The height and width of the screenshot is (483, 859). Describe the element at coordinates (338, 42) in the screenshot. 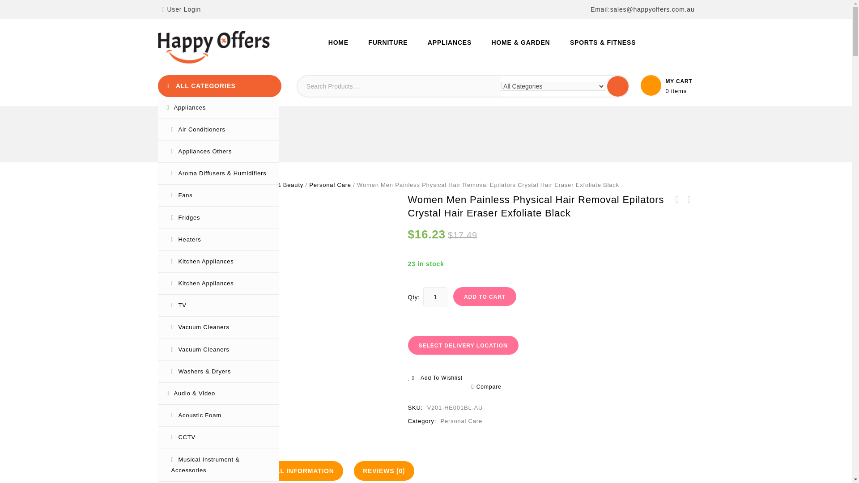

I see `HOME` at that location.